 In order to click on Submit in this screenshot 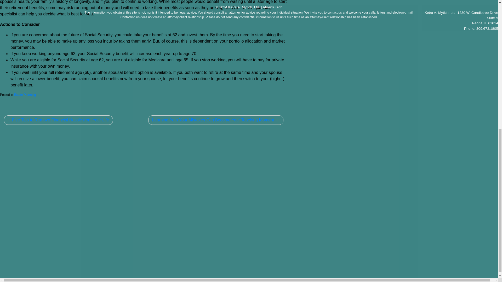, I will do `click(280, 249)`.